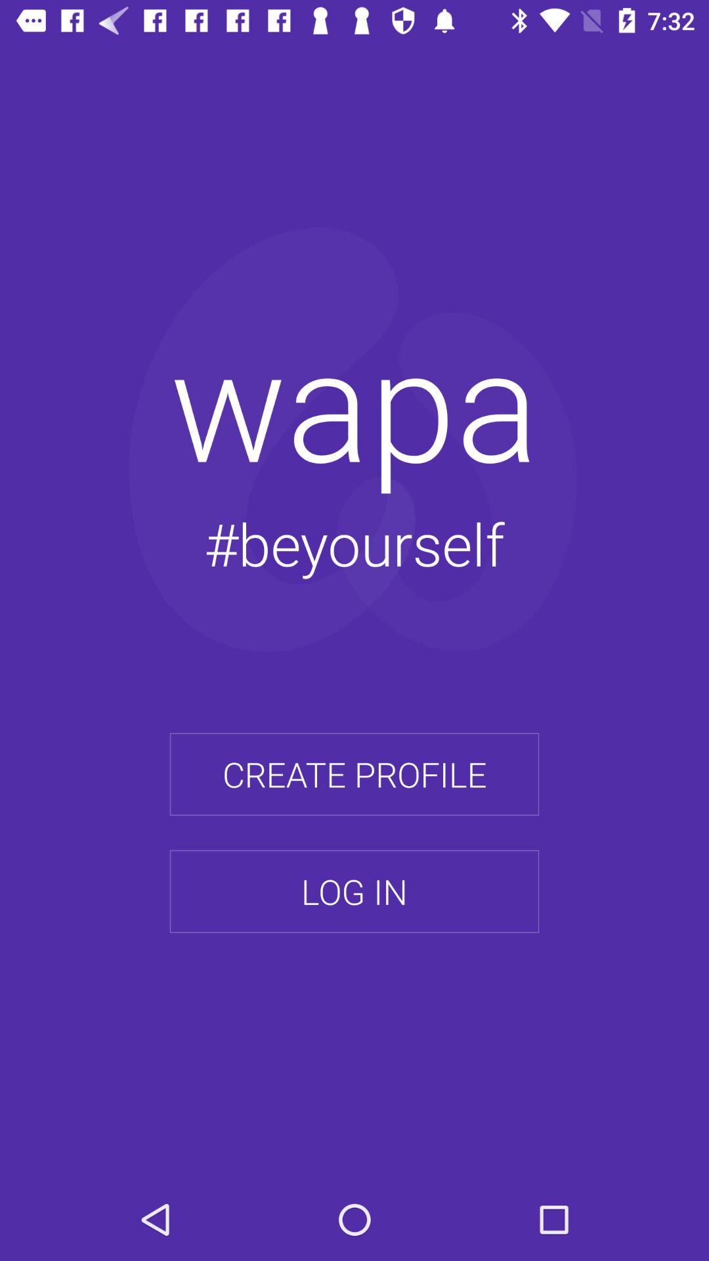 Image resolution: width=709 pixels, height=1261 pixels. What do you see at coordinates (354, 891) in the screenshot?
I see `turn off the item below the create profile item` at bounding box center [354, 891].